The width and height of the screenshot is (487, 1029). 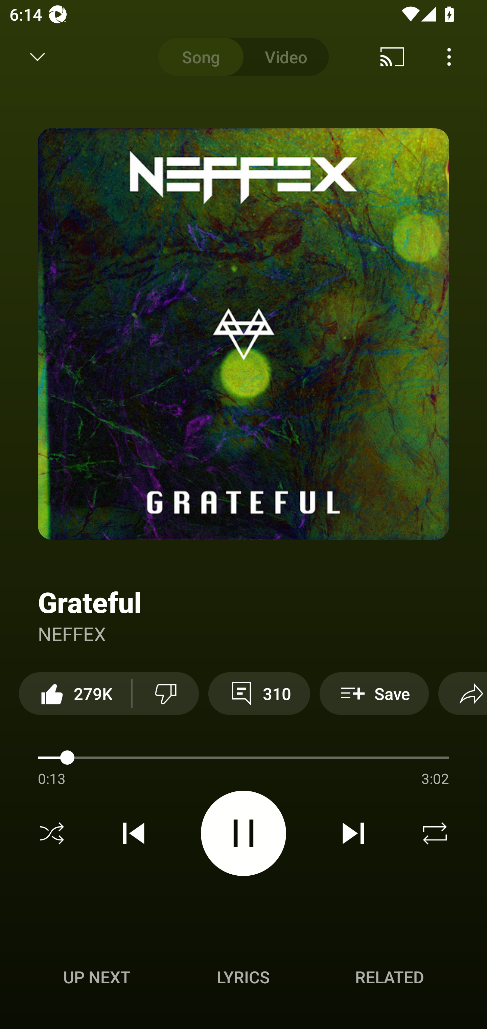 What do you see at coordinates (134, 833) in the screenshot?
I see `Previous track` at bounding box center [134, 833].